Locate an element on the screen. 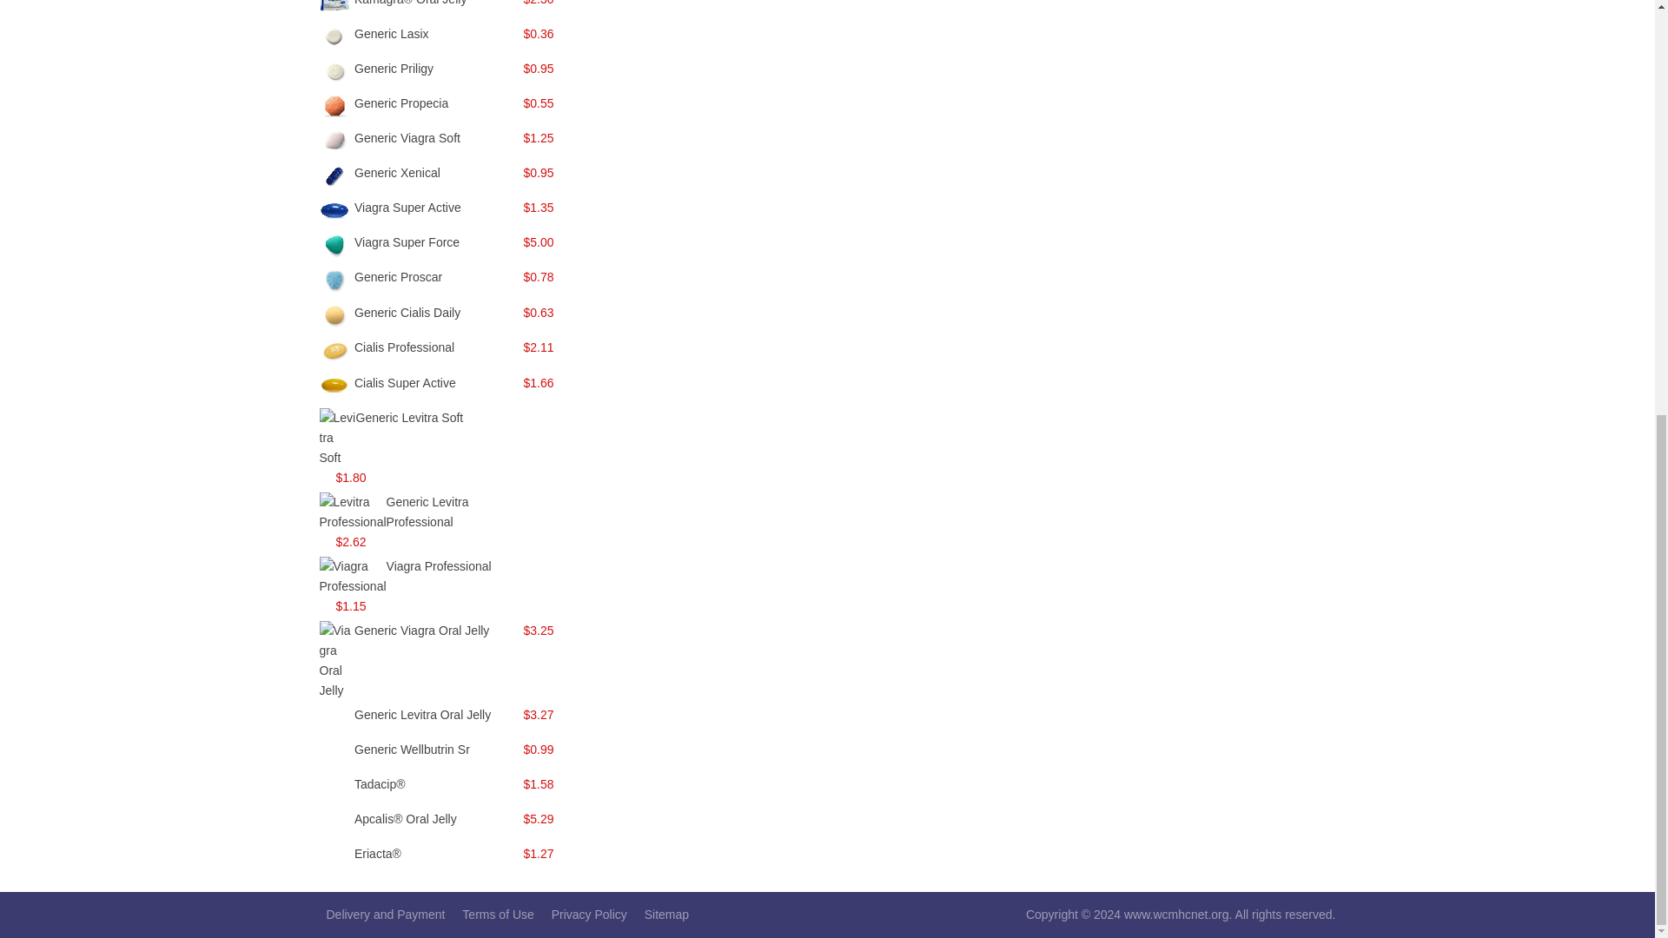 The height and width of the screenshot is (938, 1668). Viagra Super Force is located at coordinates (407, 242).